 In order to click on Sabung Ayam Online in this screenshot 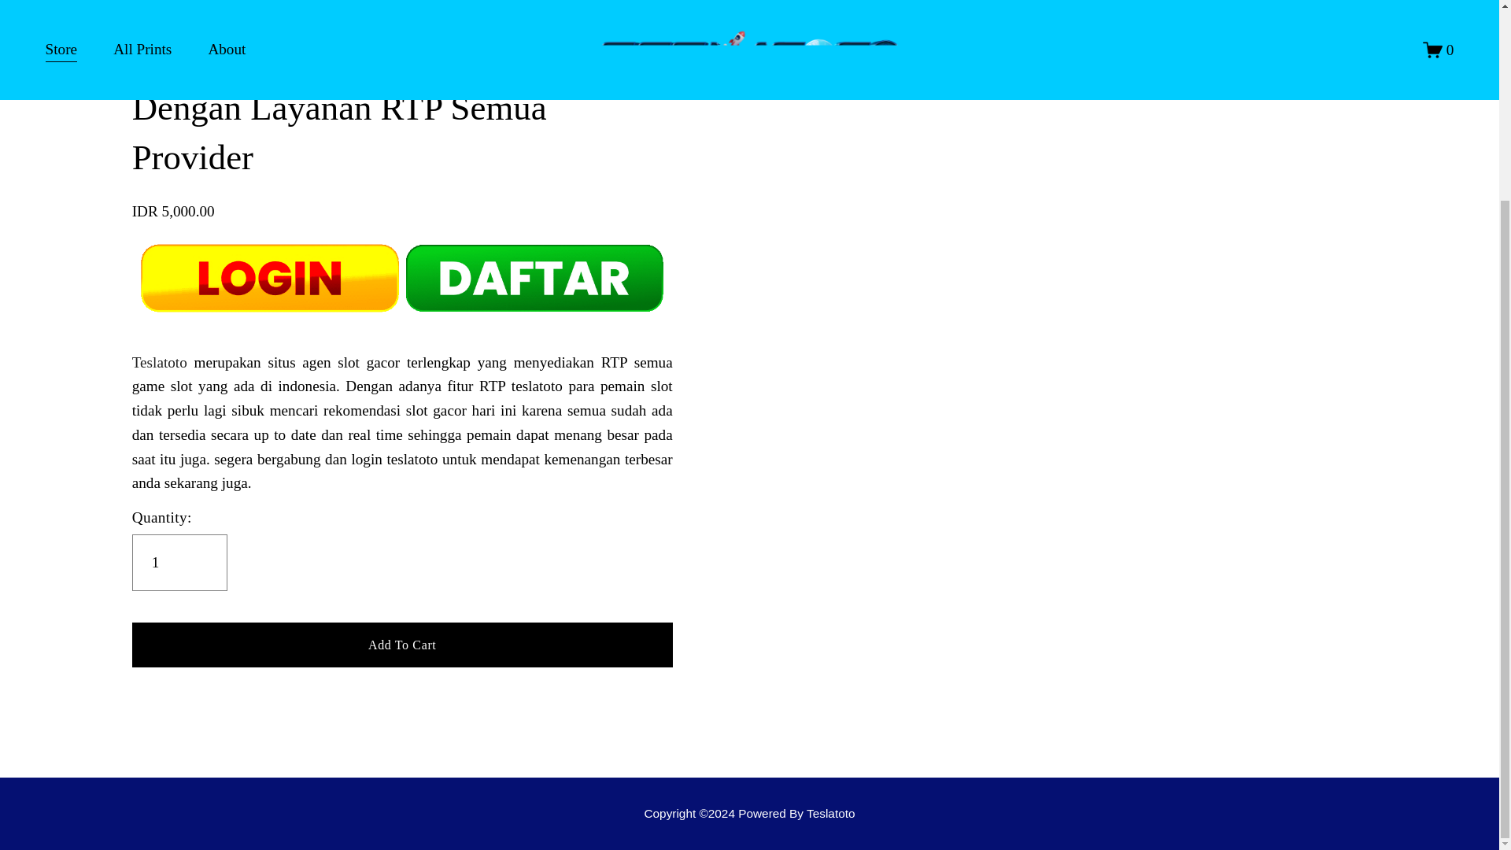, I will do `click(749, 813)`.